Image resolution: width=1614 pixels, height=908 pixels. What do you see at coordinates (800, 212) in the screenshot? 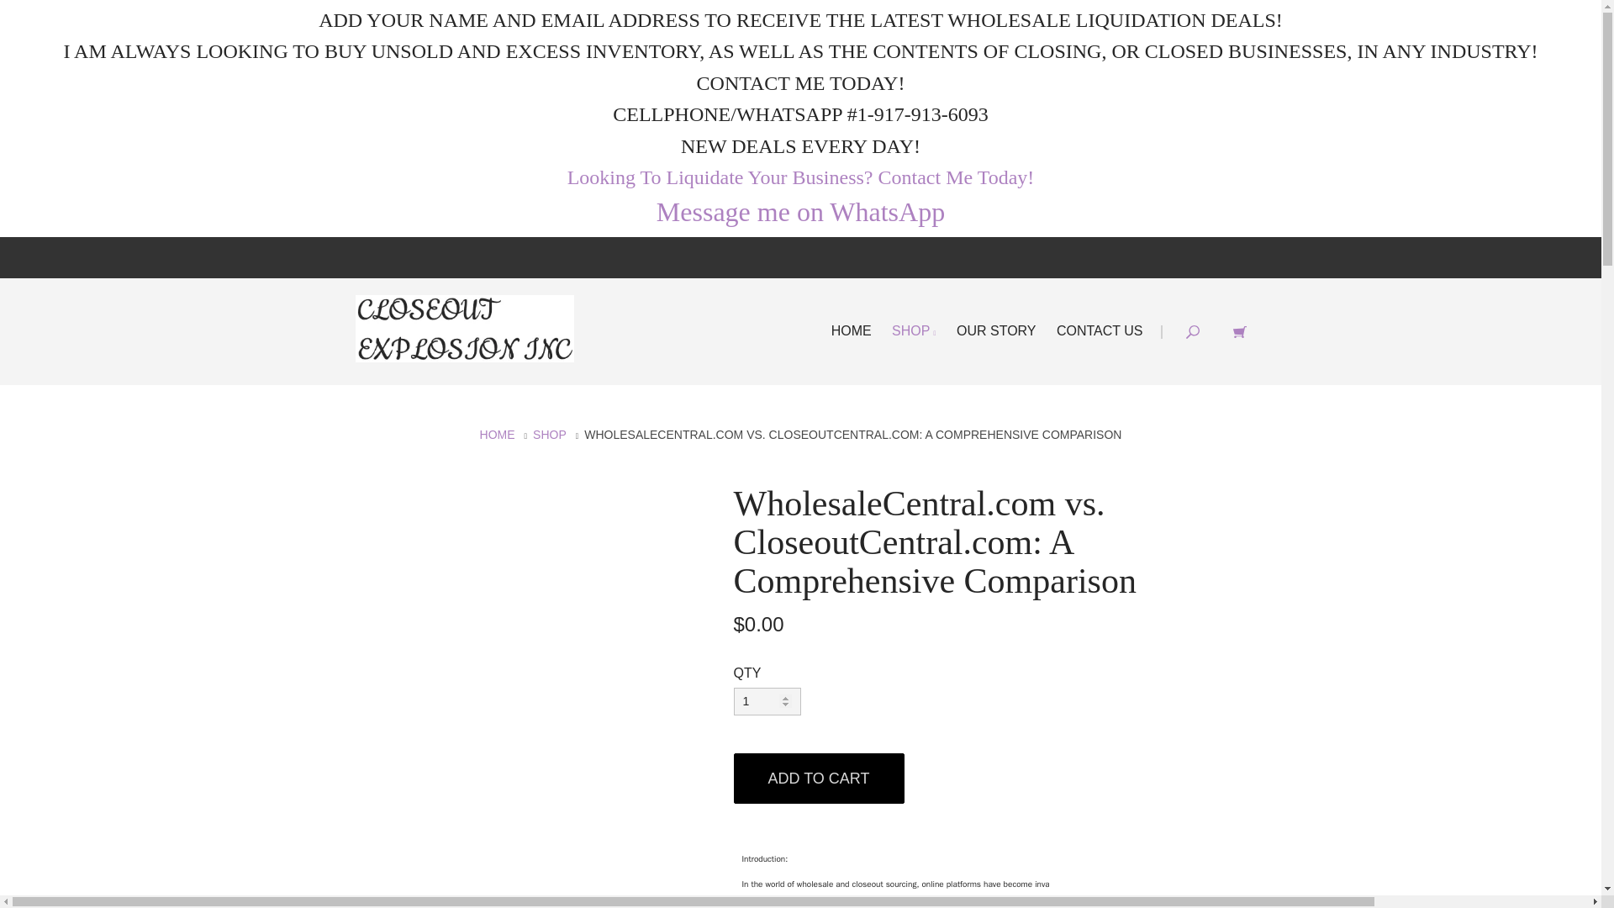
I see `Message me on WhatsApp` at bounding box center [800, 212].